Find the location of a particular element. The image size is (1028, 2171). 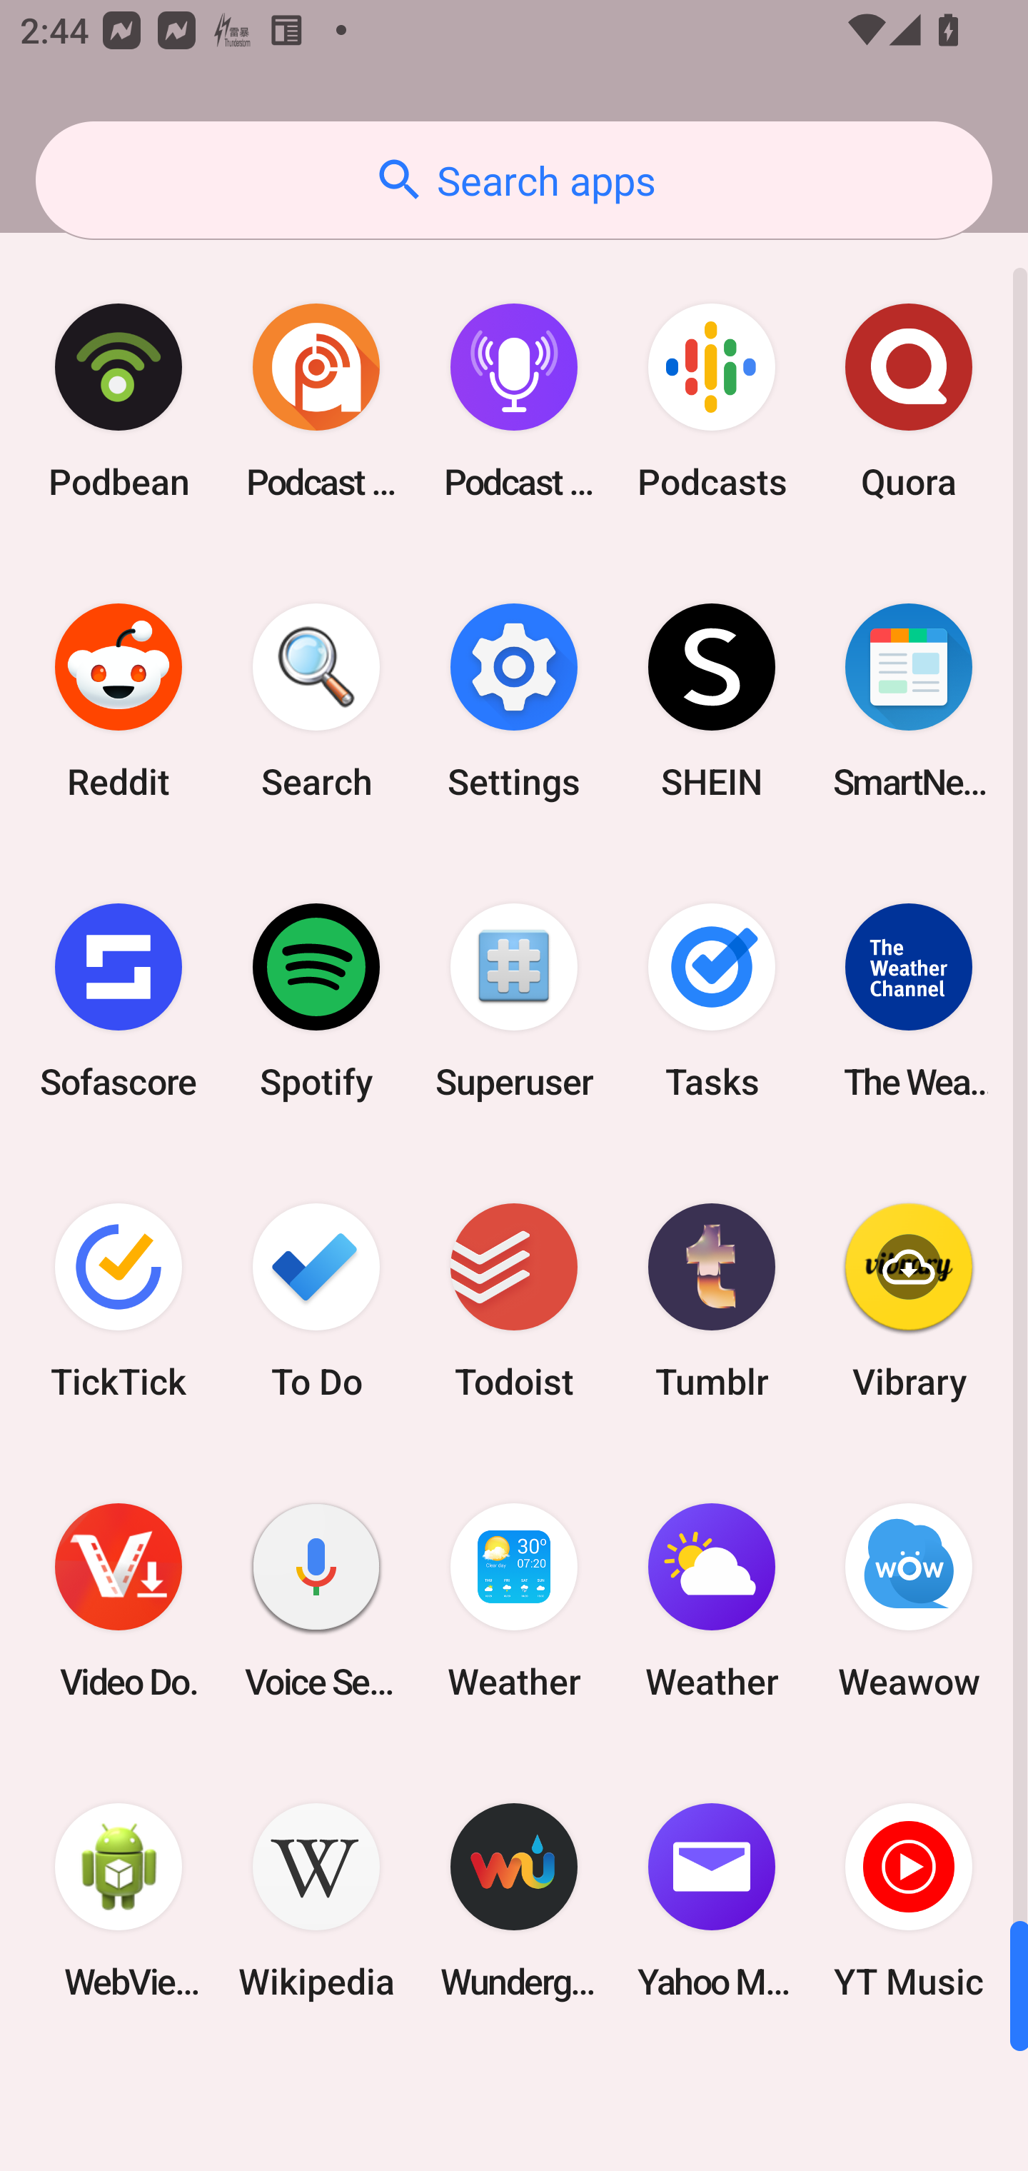

Video Downloader & Ace Player is located at coordinates (119, 1601).